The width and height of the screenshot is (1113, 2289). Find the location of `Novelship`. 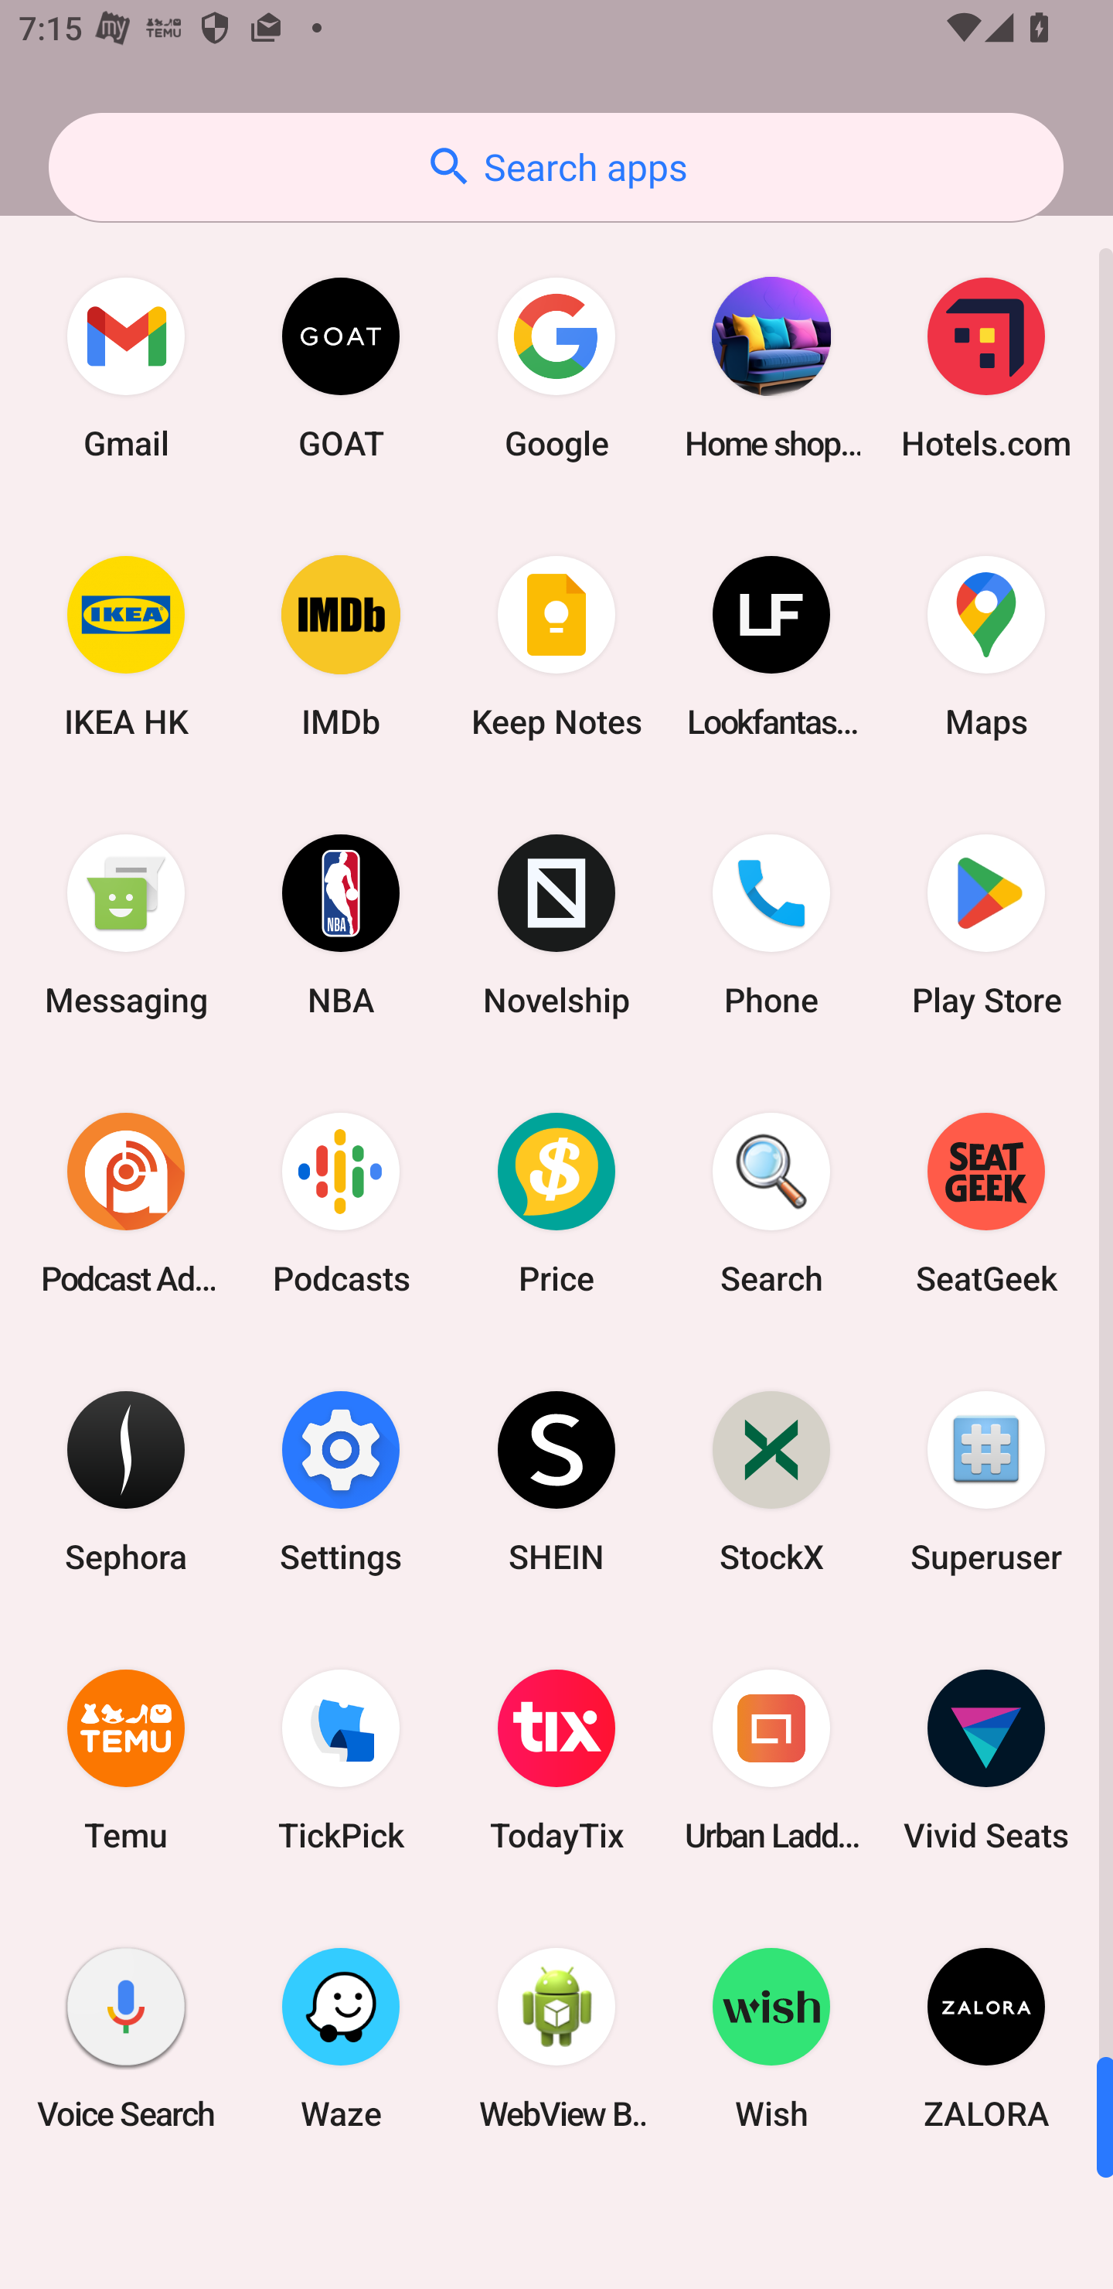

Novelship is located at coordinates (556, 925).